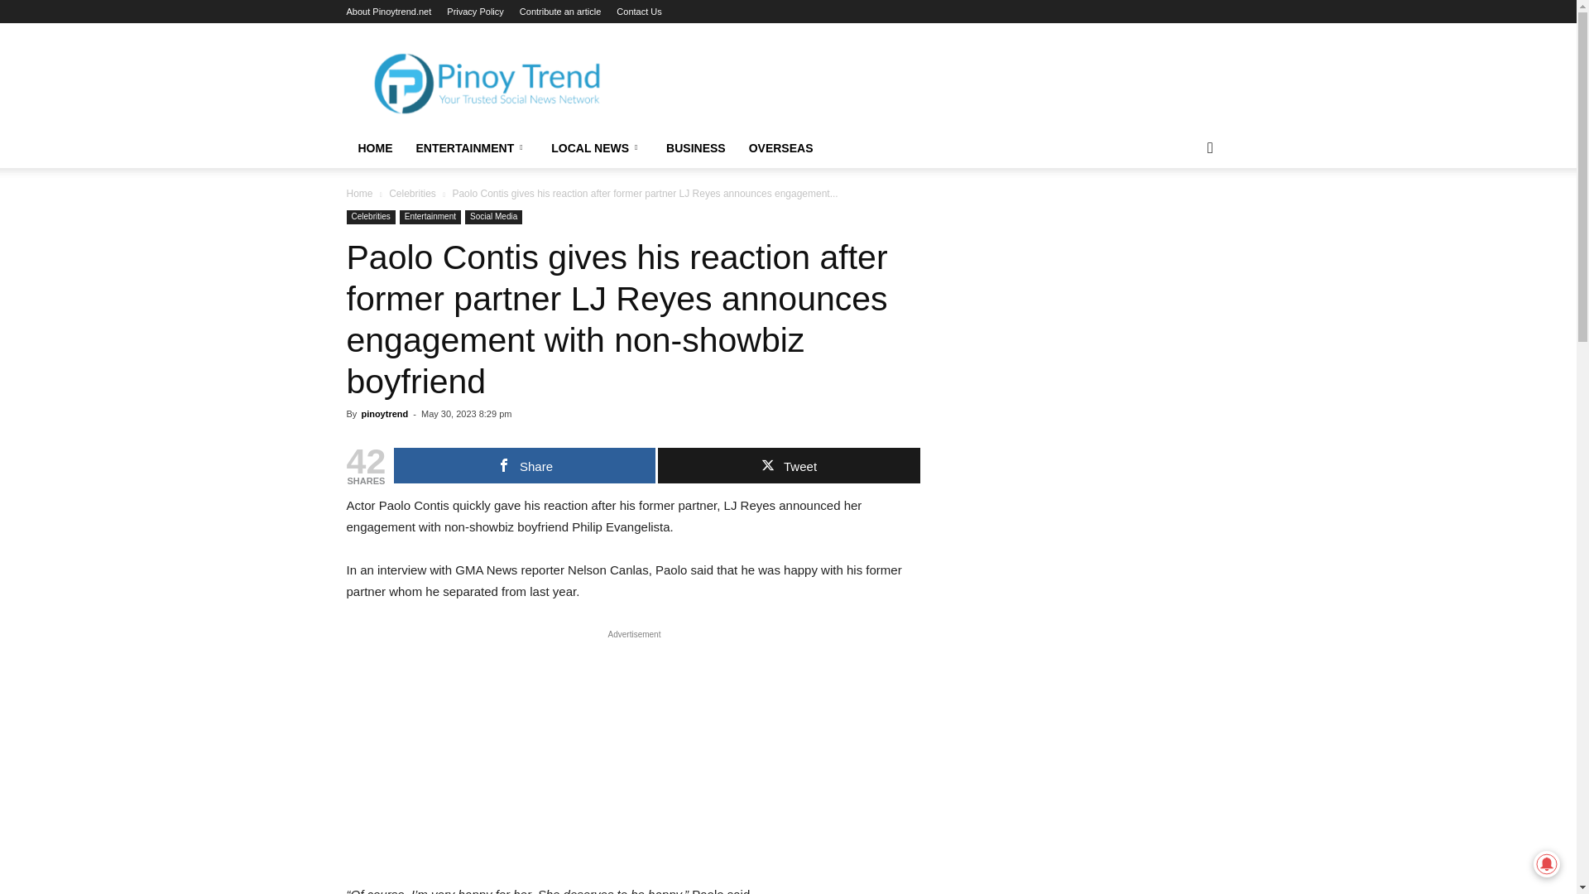 The image size is (1589, 894). Describe the element at coordinates (359, 193) in the screenshot. I see `Home` at that location.